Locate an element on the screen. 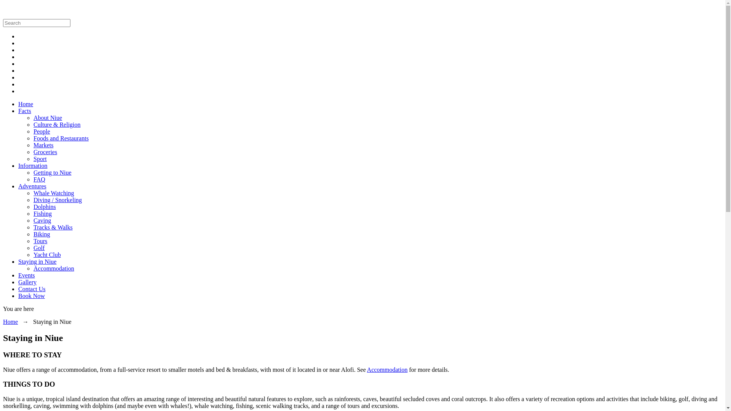 The width and height of the screenshot is (731, 411). Home is located at coordinates (26, 104).